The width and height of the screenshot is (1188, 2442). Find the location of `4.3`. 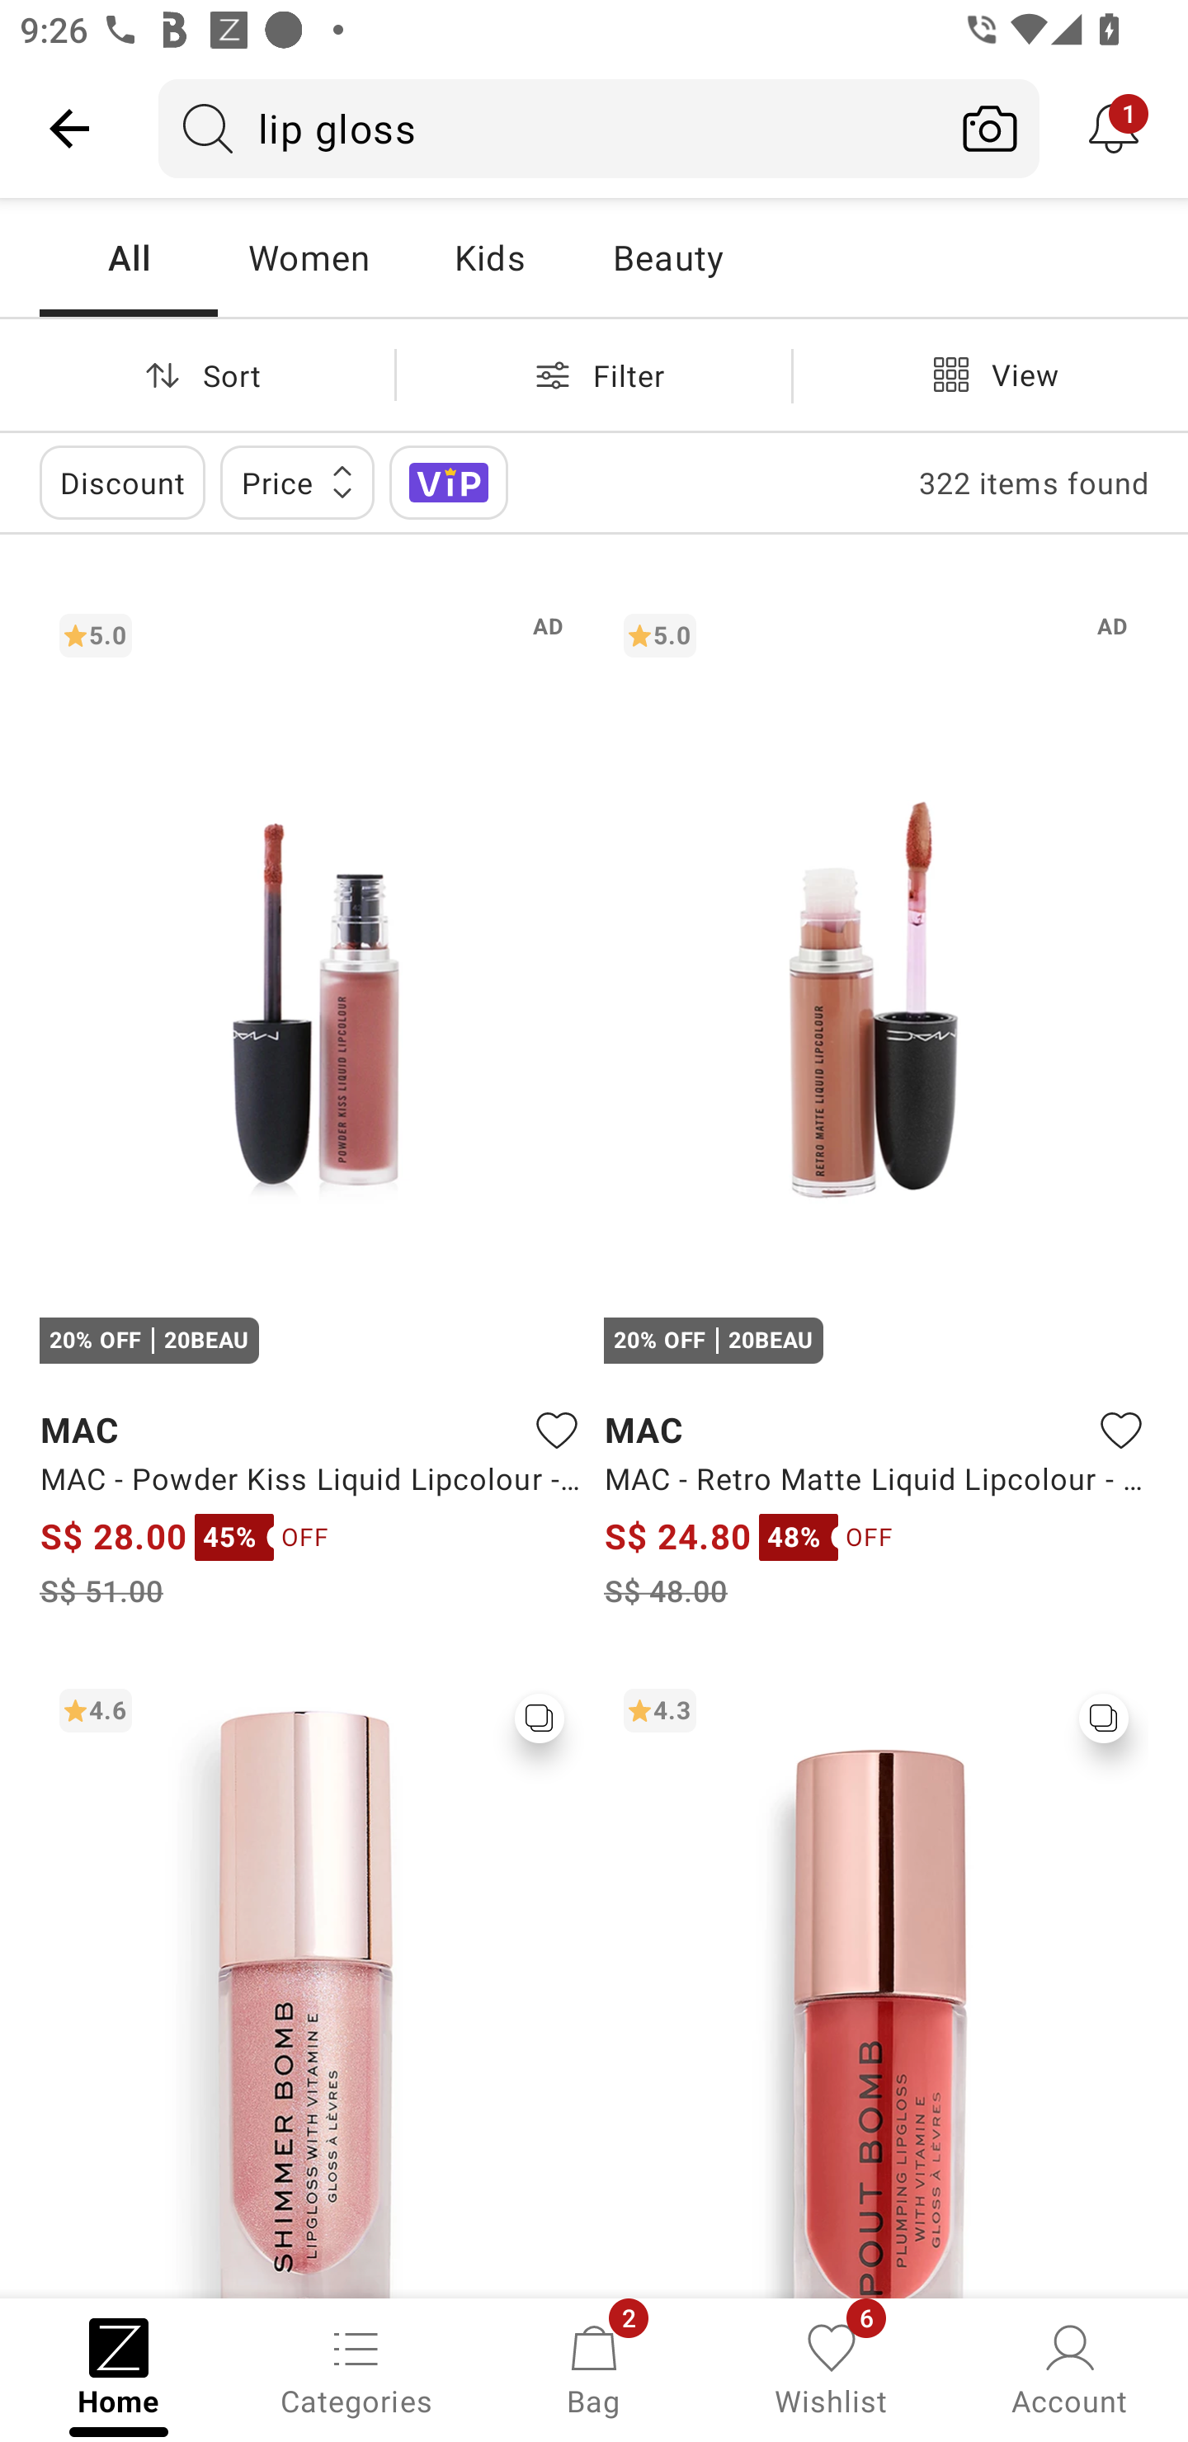

4.3 is located at coordinates (876, 1982).